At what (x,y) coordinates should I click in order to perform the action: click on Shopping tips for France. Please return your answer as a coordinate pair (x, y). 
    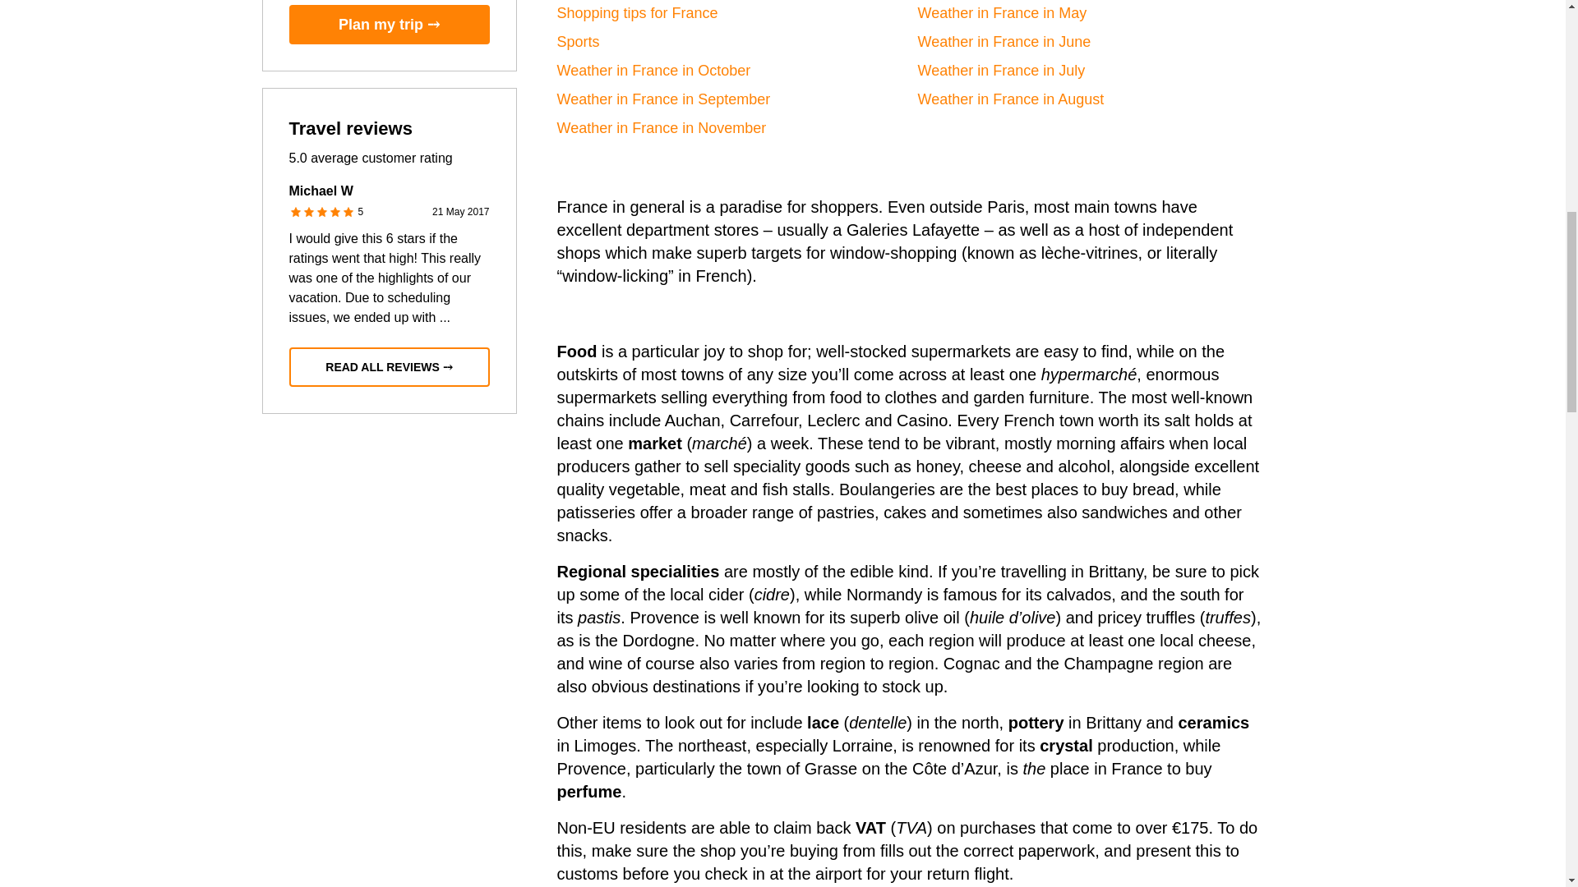
    Looking at the image, I should click on (637, 13).